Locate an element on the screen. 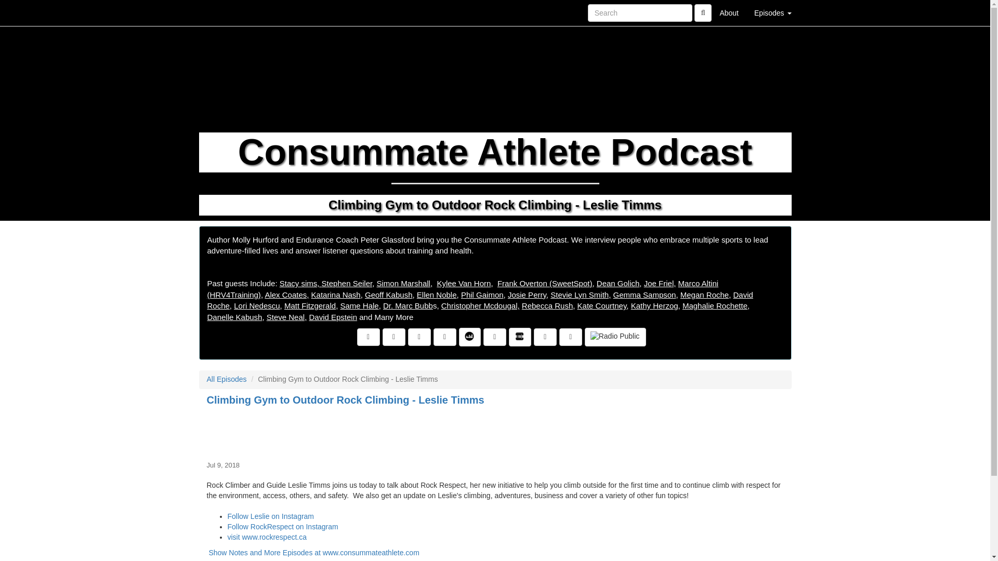 The image size is (998, 561). Listen on Stitcher is located at coordinates (520, 337).